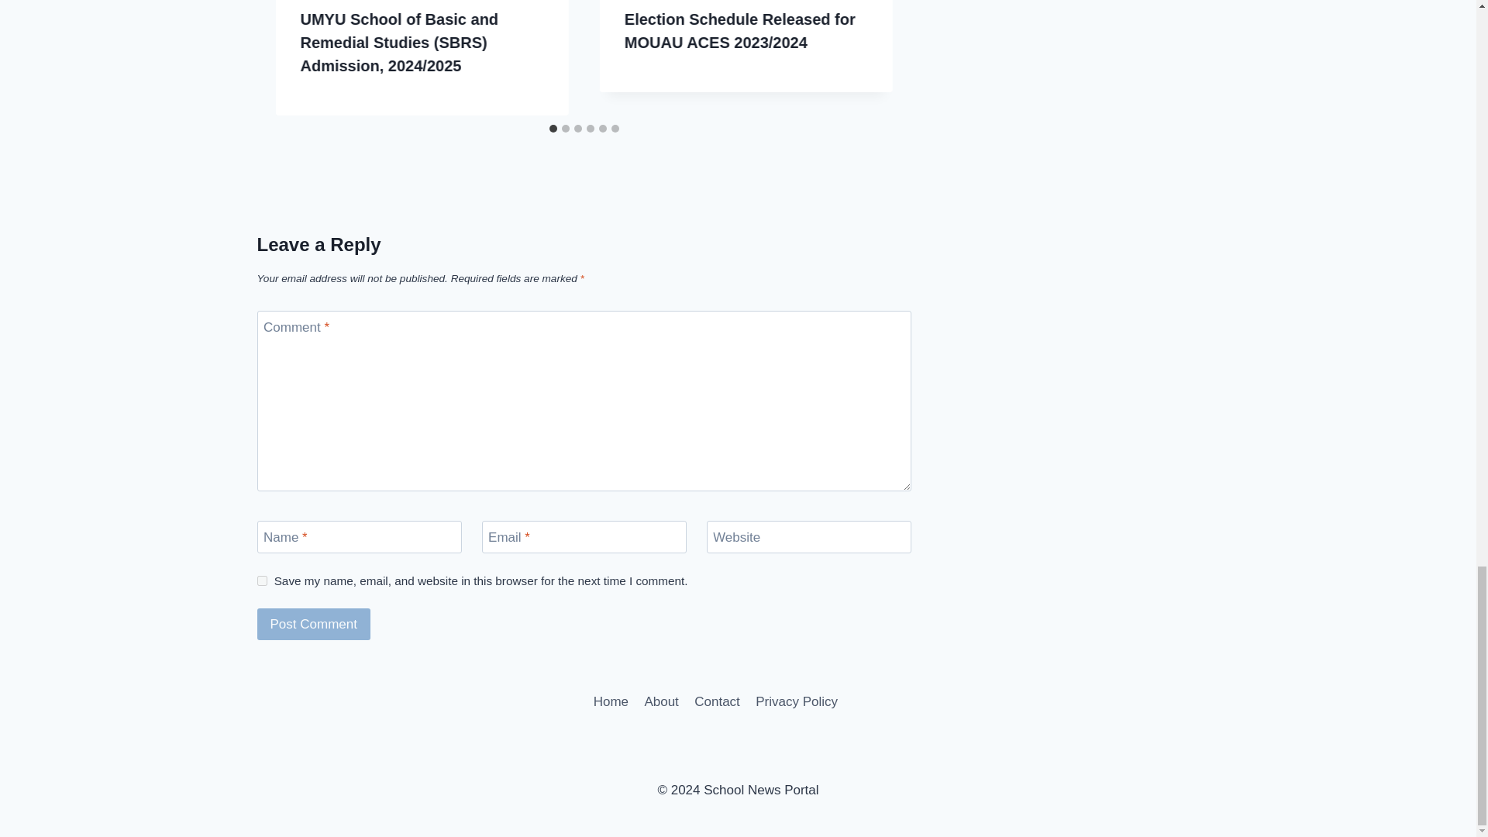 The height and width of the screenshot is (837, 1488). Describe the element at coordinates (314, 625) in the screenshot. I see `Post Comment` at that location.